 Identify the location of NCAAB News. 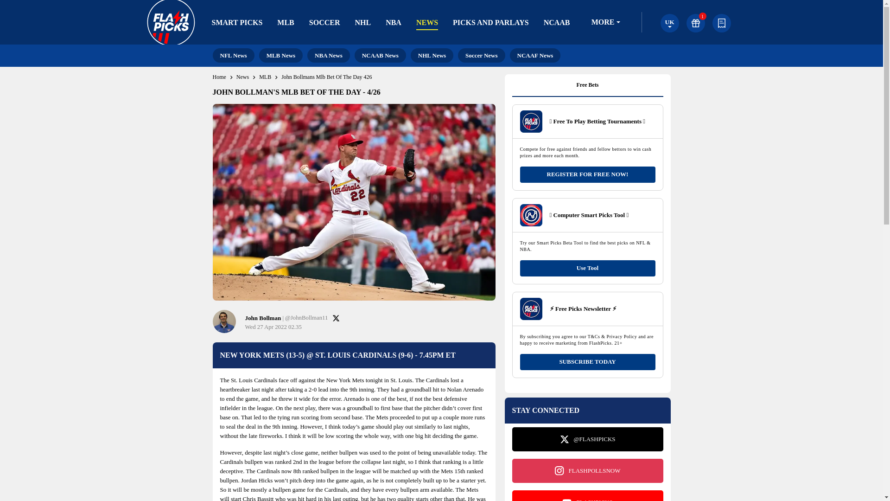
(380, 55).